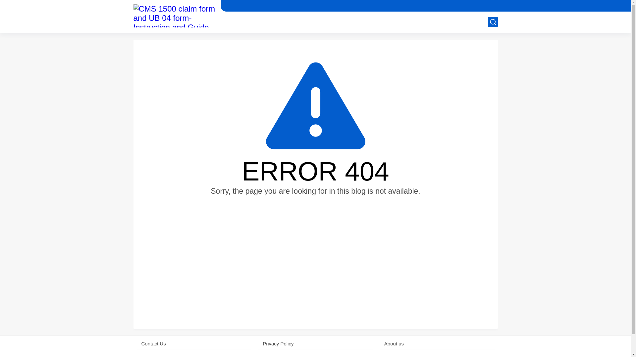  What do you see at coordinates (315, 343) in the screenshot?
I see `Privacy Policy` at bounding box center [315, 343].